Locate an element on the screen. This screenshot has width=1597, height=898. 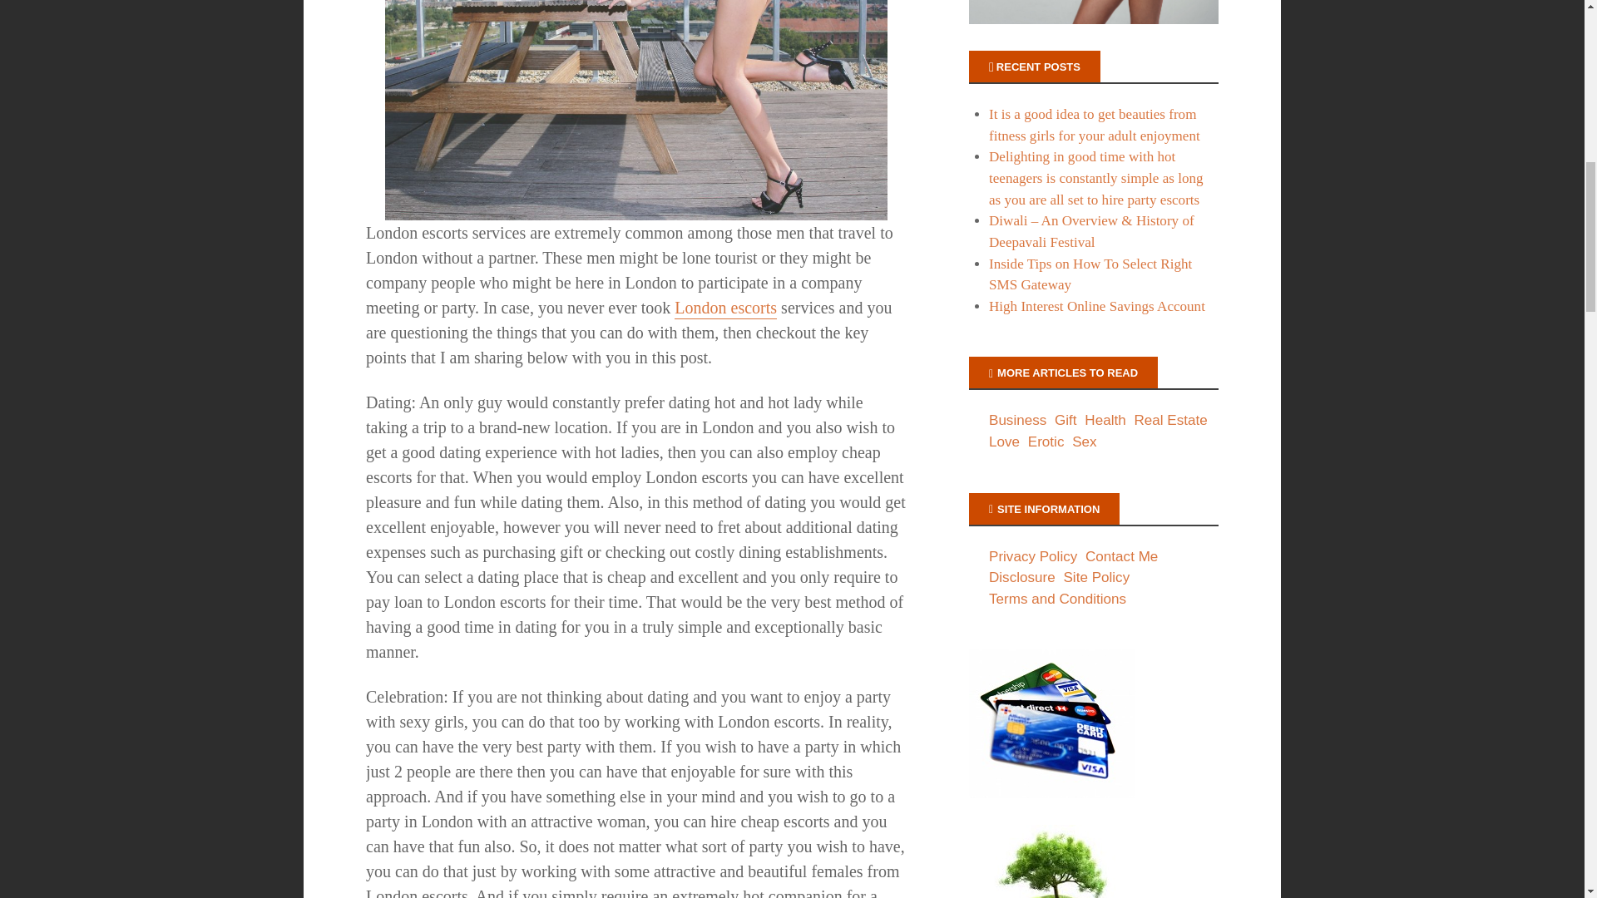
High Interest Online Savings Account is located at coordinates (1096, 306).